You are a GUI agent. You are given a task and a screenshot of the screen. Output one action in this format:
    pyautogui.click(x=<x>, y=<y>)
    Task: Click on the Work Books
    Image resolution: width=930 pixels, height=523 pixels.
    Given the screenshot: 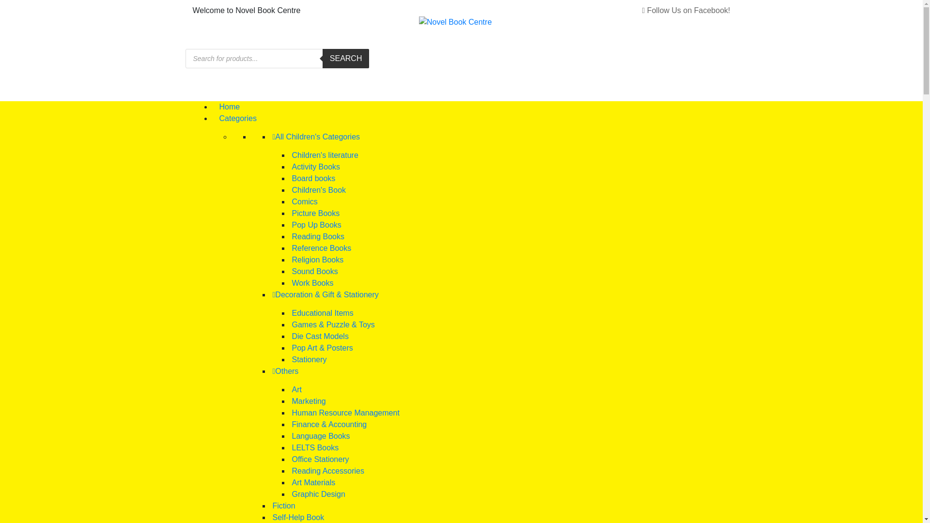 What is the action you would take?
    pyautogui.click(x=312, y=283)
    